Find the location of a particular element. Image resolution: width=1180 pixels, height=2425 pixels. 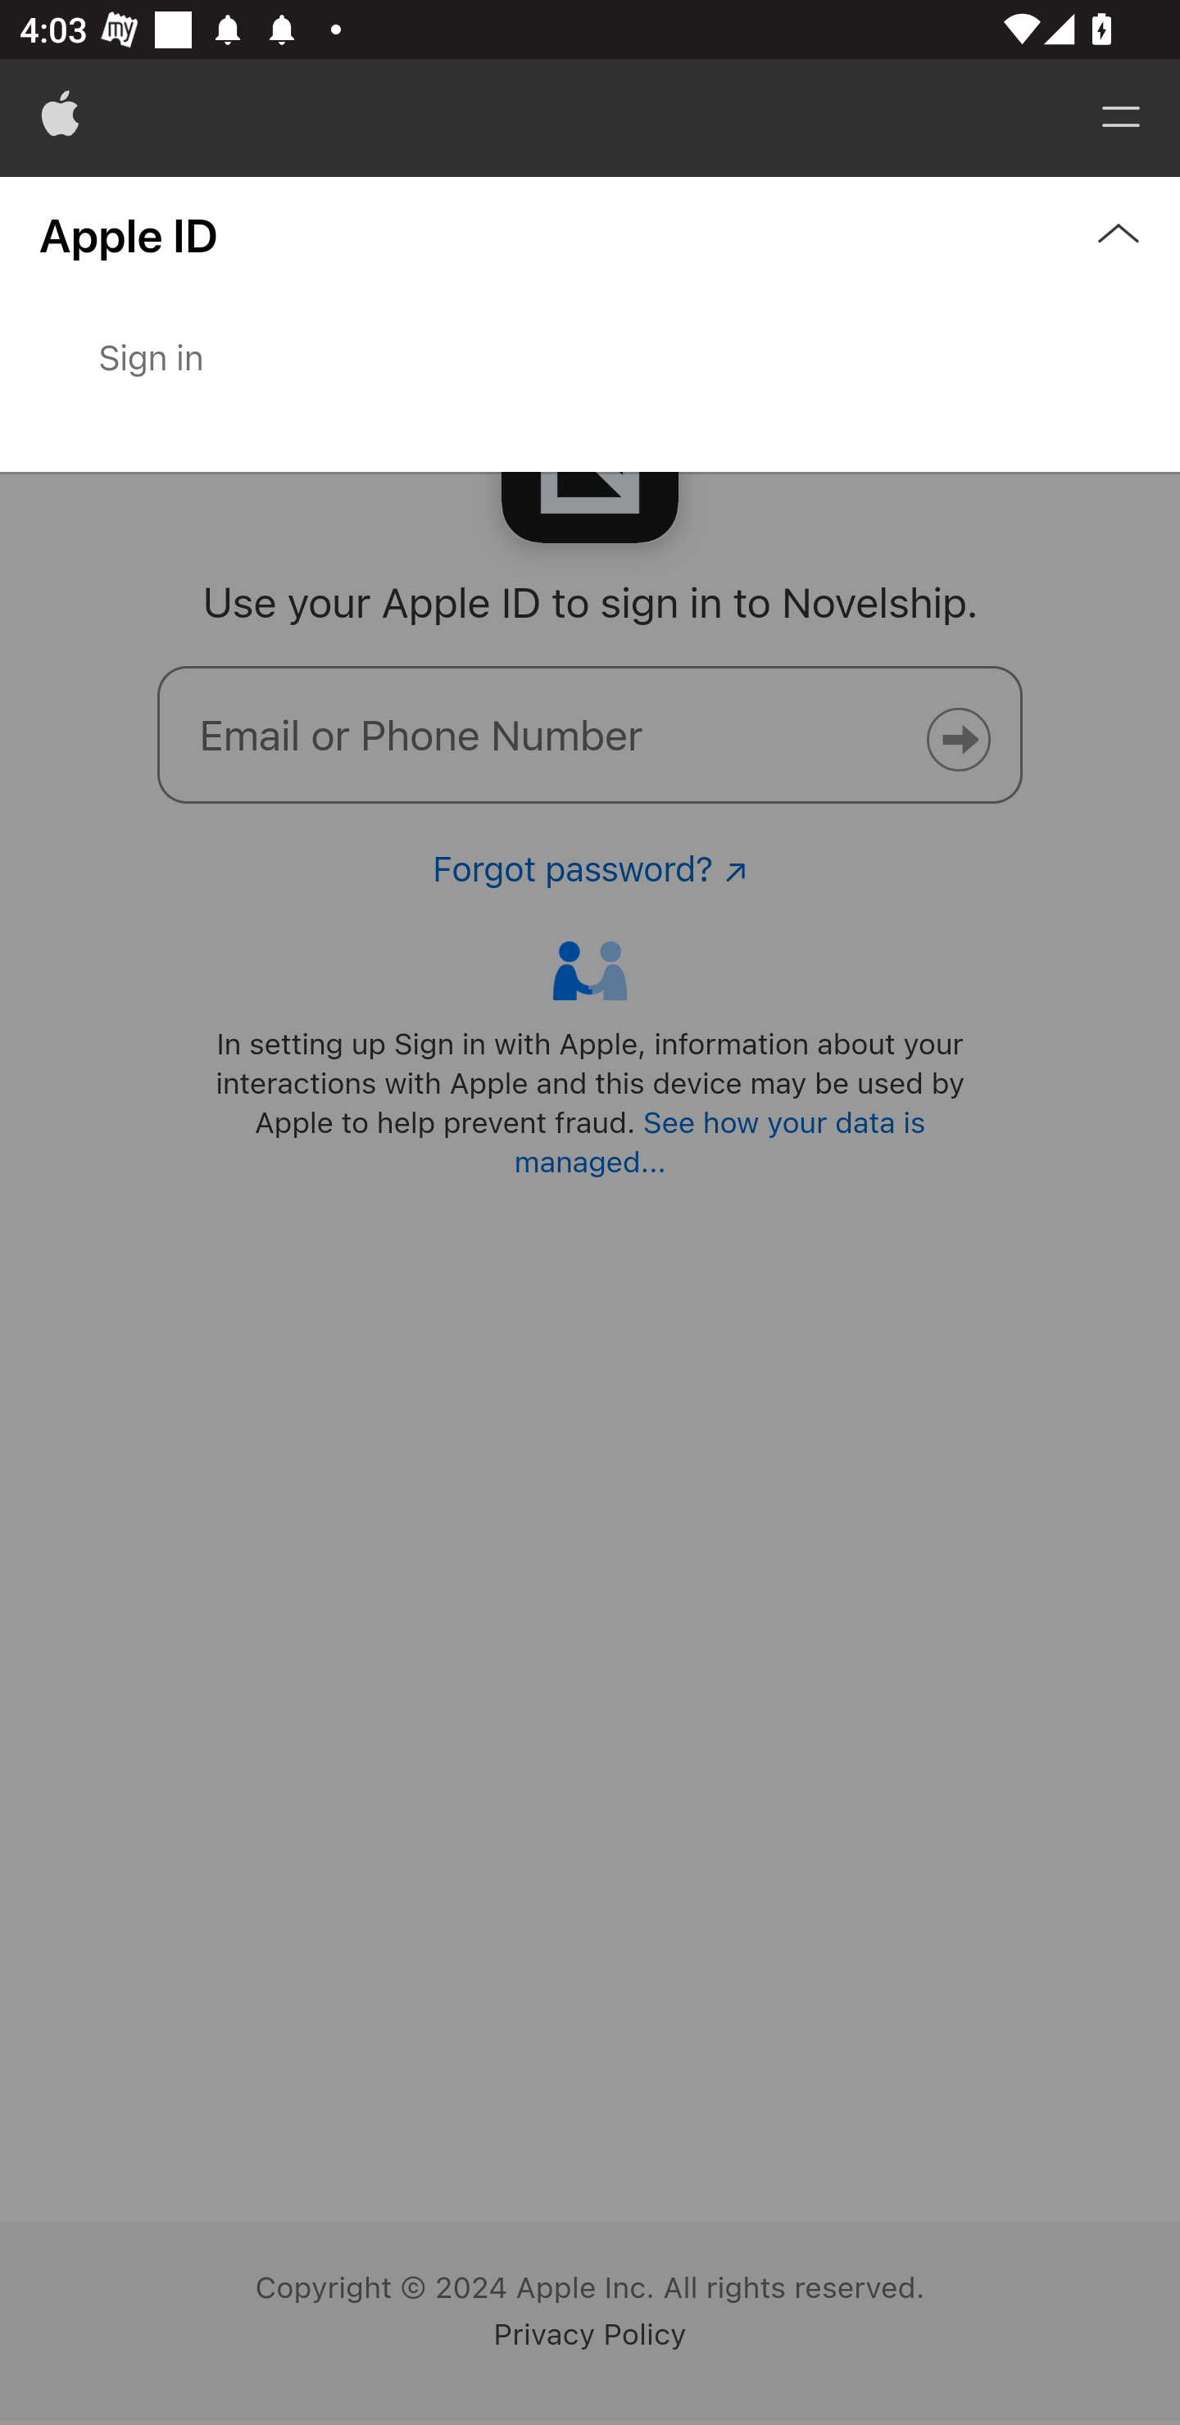

Close Menu is located at coordinates (590, 324).